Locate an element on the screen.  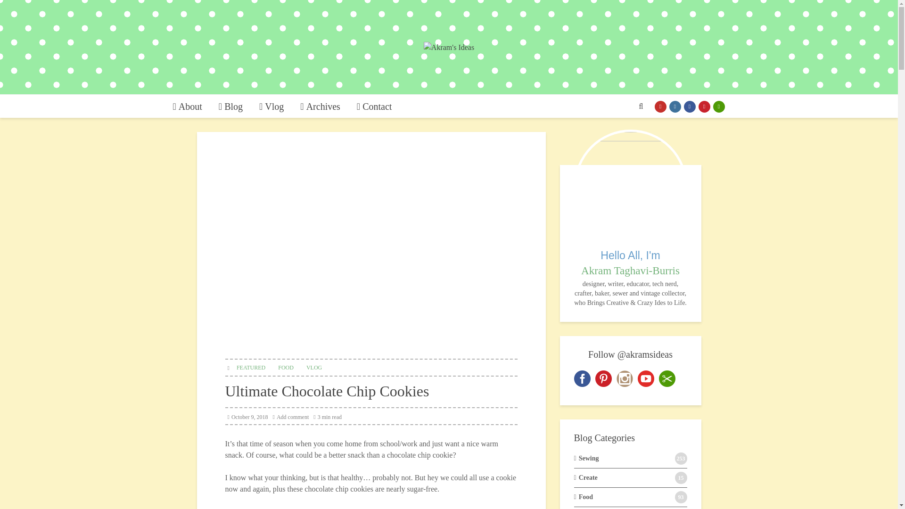
Add comment is located at coordinates (291, 417).